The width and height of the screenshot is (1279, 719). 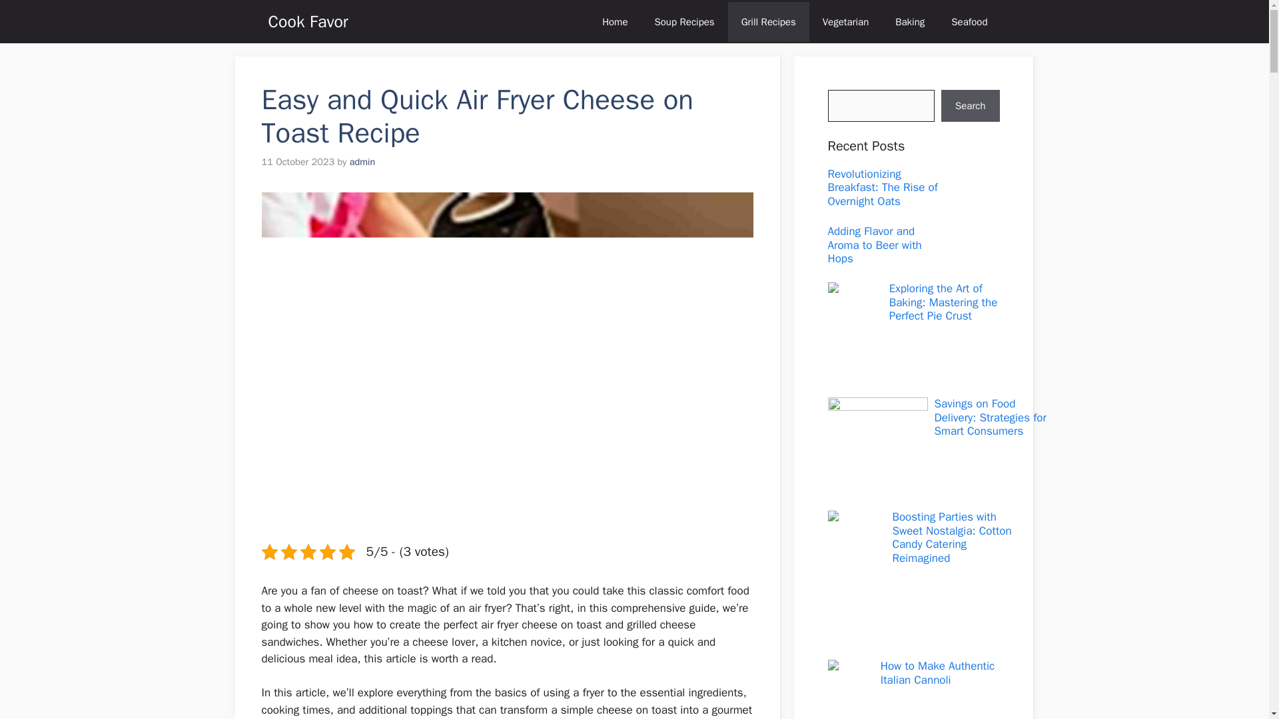 I want to click on View all posts by admin, so click(x=362, y=161).